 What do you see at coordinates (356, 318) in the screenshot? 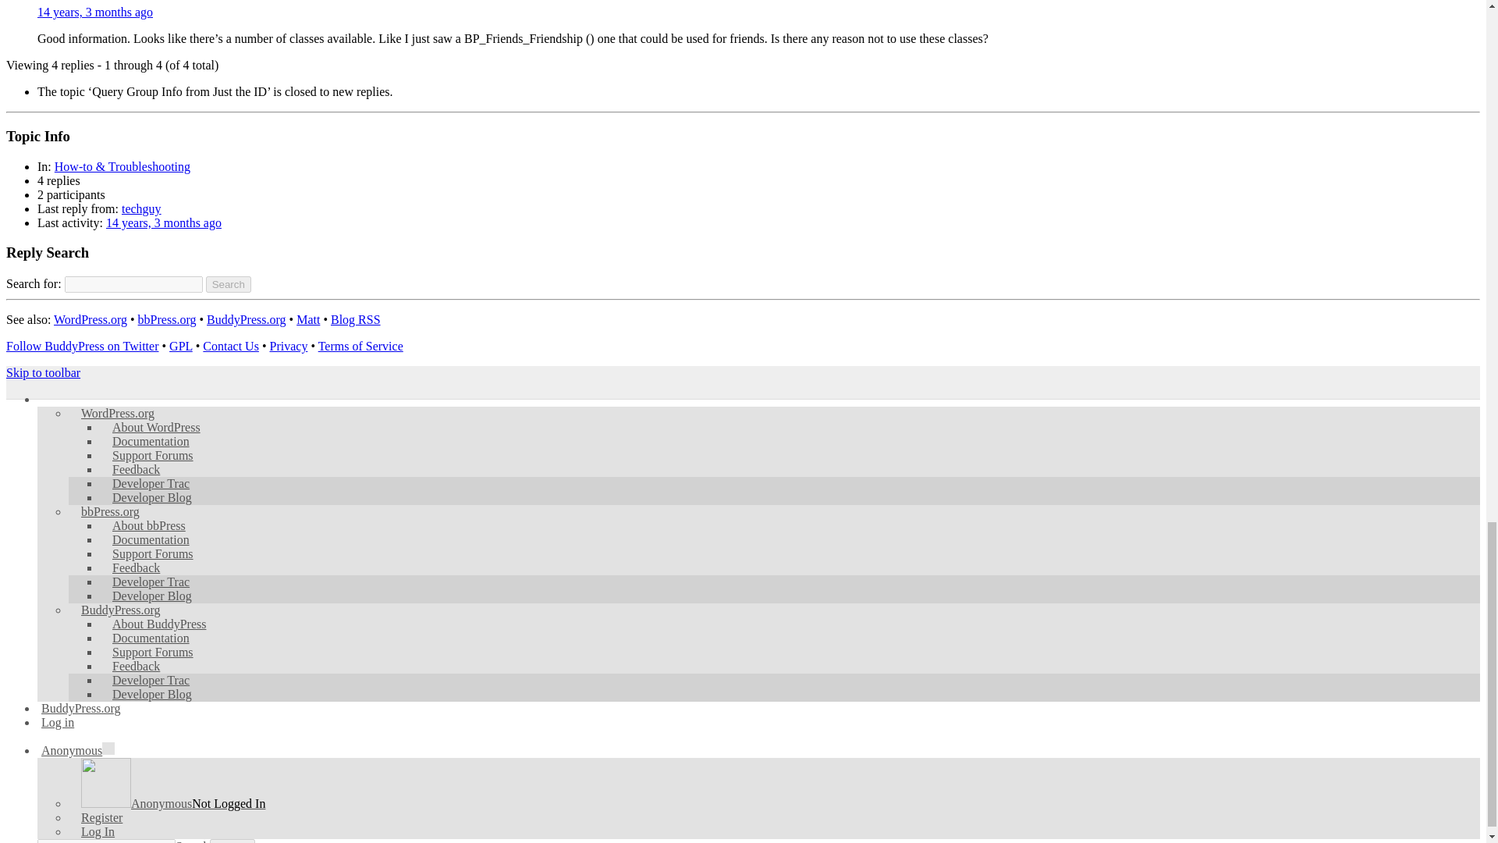
I see `Blog RSS` at bounding box center [356, 318].